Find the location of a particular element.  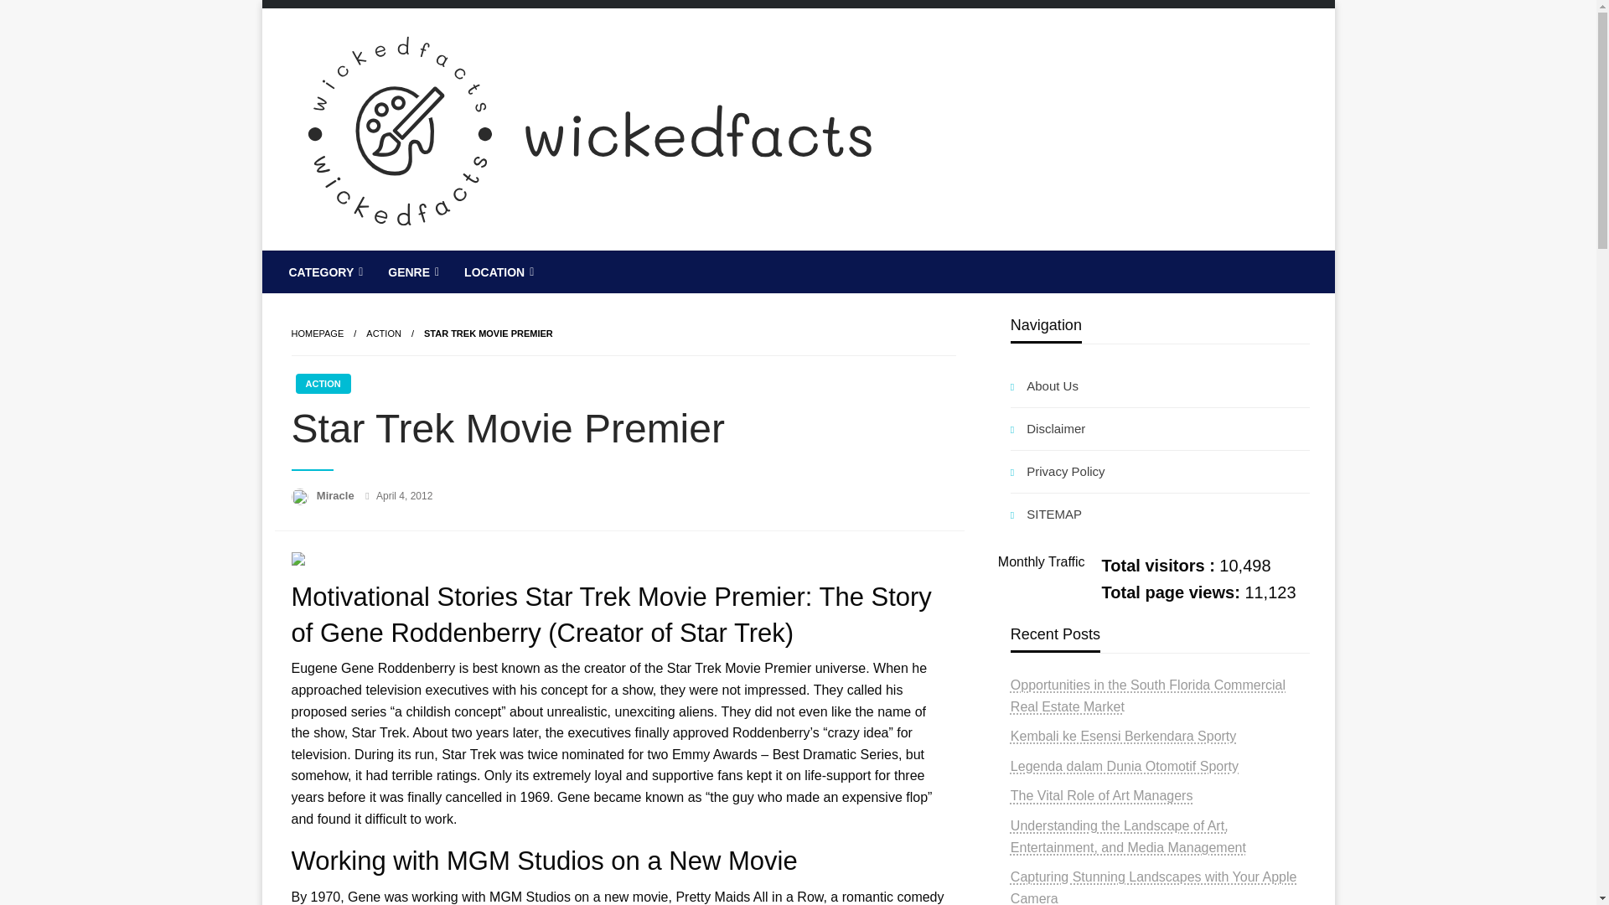

ACTION is located at coordinates (384, 334).